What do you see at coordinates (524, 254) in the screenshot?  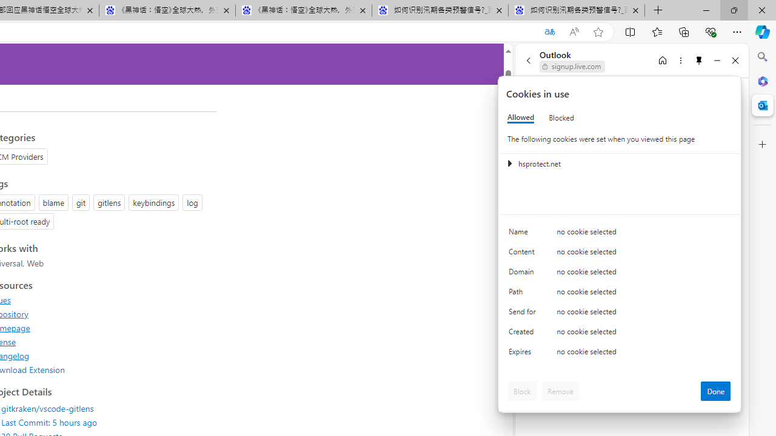 I see `Content` at bounding box center [524, 254].